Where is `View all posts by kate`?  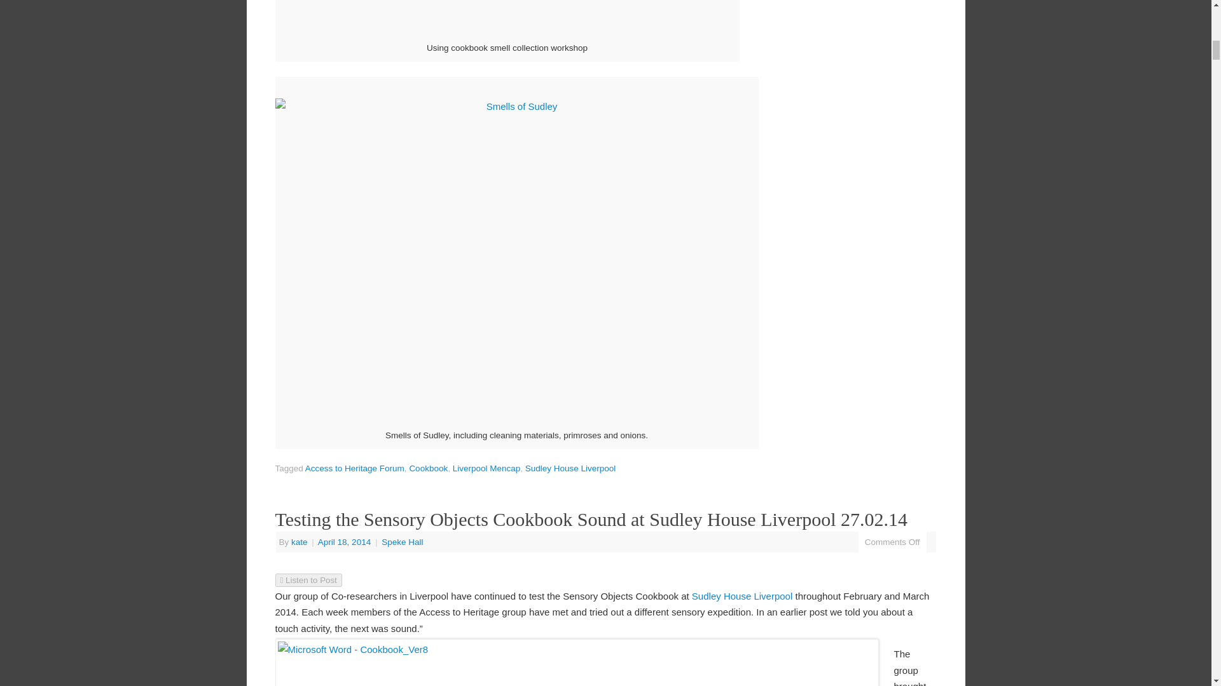
View all posts by kate is located at coordinates (299, 541).